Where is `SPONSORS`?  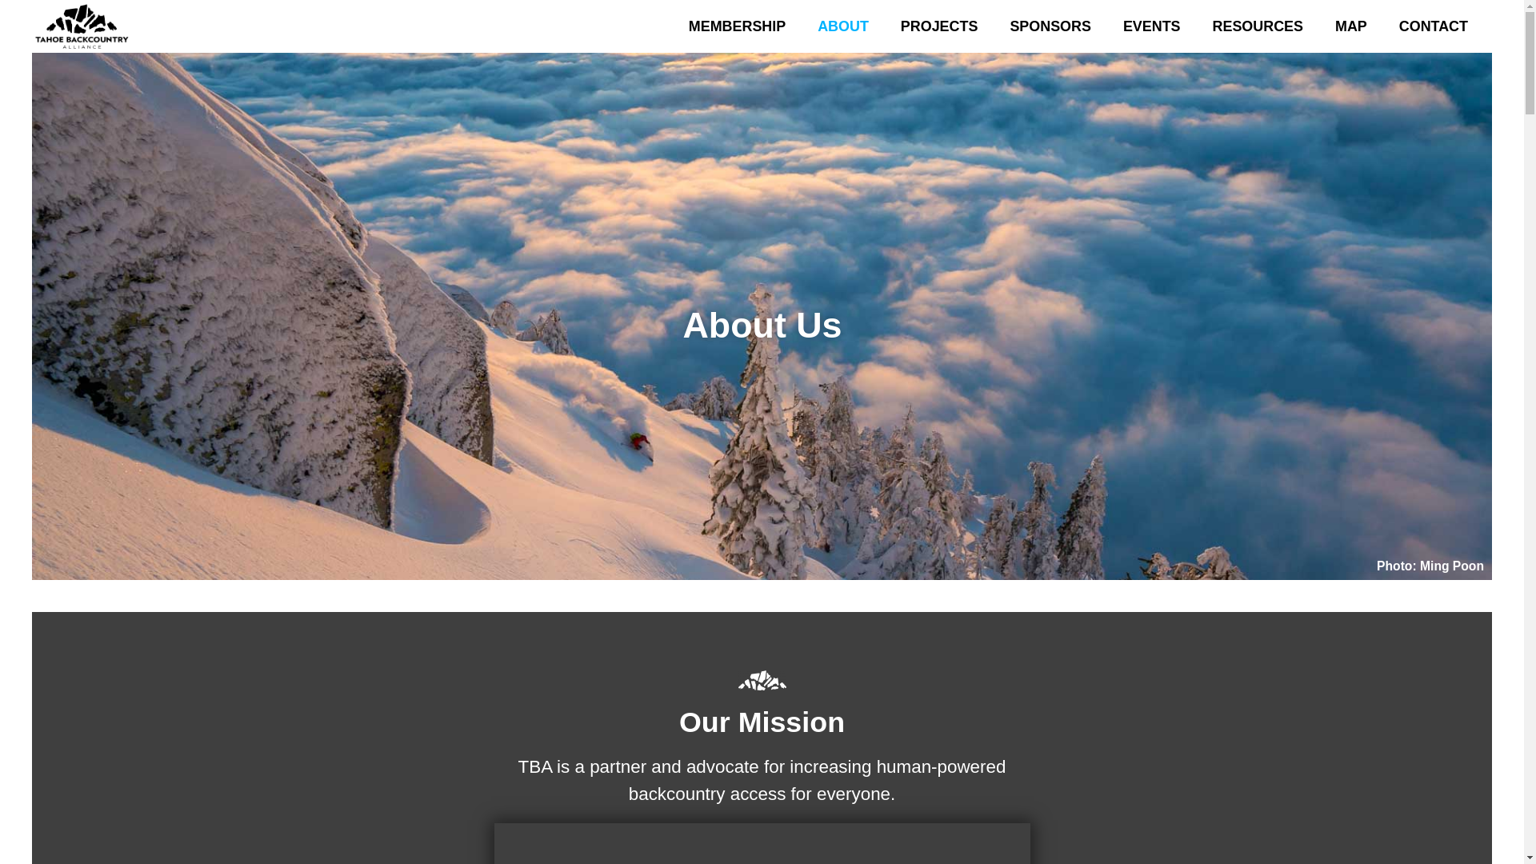 SPONSORS is located at coordinates (1050, 26).